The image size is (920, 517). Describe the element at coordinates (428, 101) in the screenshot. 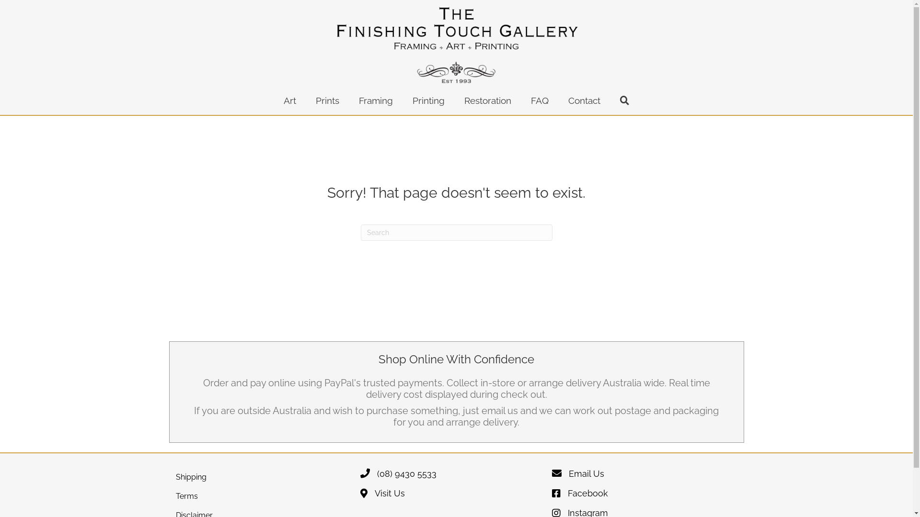

I see `Printing` at that location.